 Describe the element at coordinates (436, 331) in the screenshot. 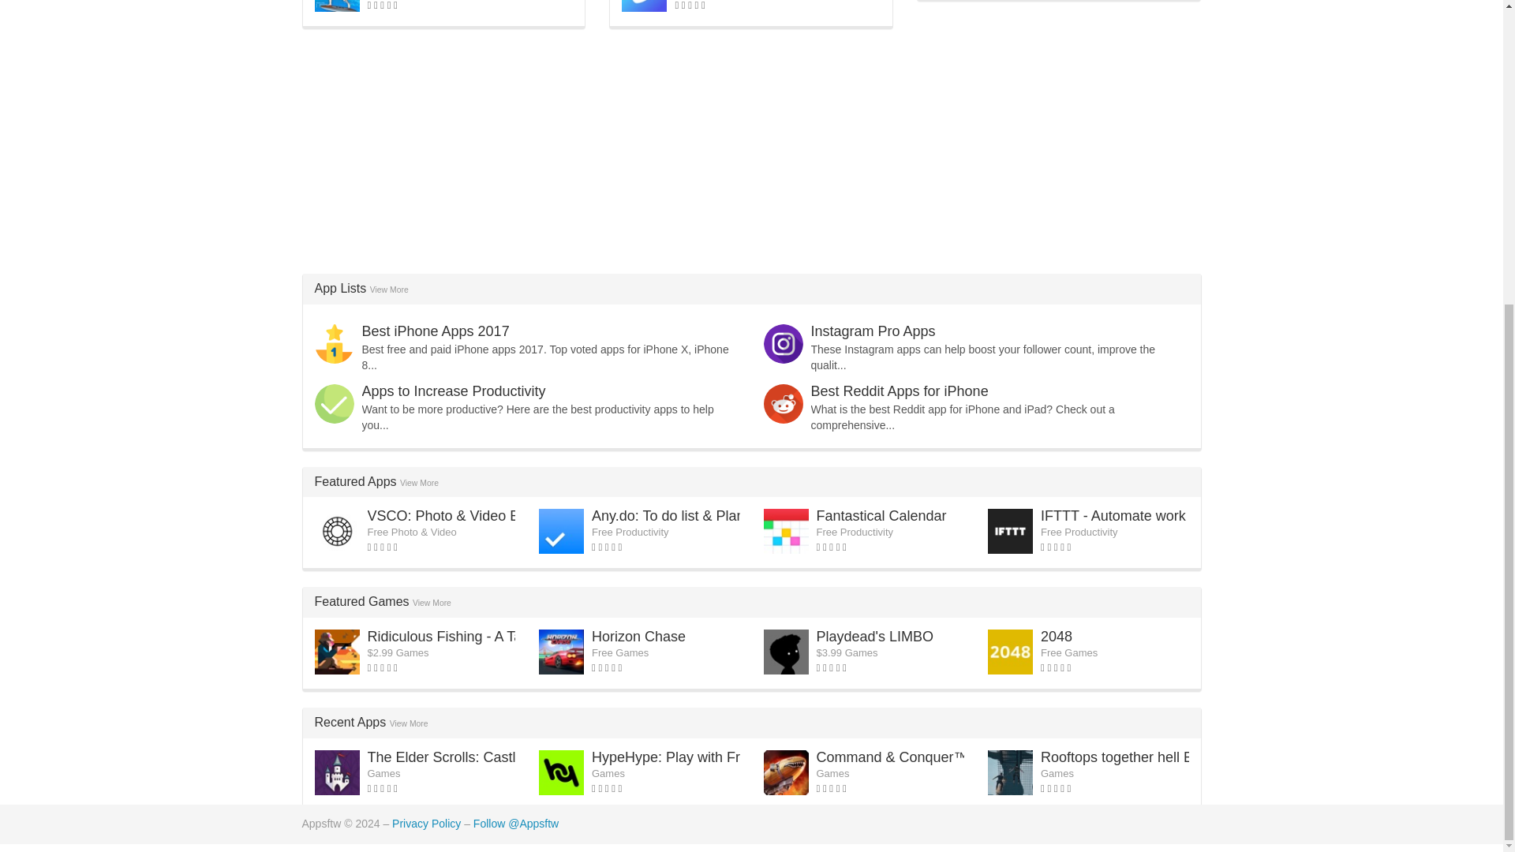

I see `Best iPhone Apps 2017` at that location.